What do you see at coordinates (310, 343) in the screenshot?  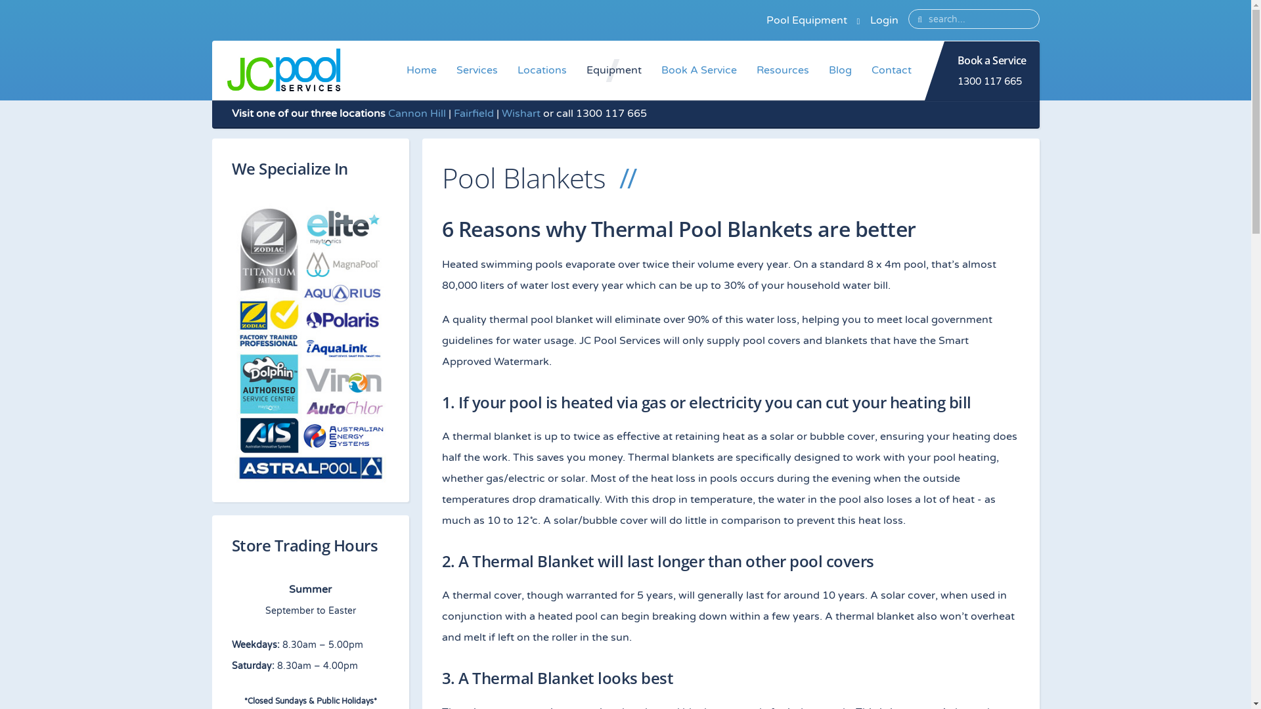 I see `JC Pool Services Partnerships` at bounding box center [310, 343].